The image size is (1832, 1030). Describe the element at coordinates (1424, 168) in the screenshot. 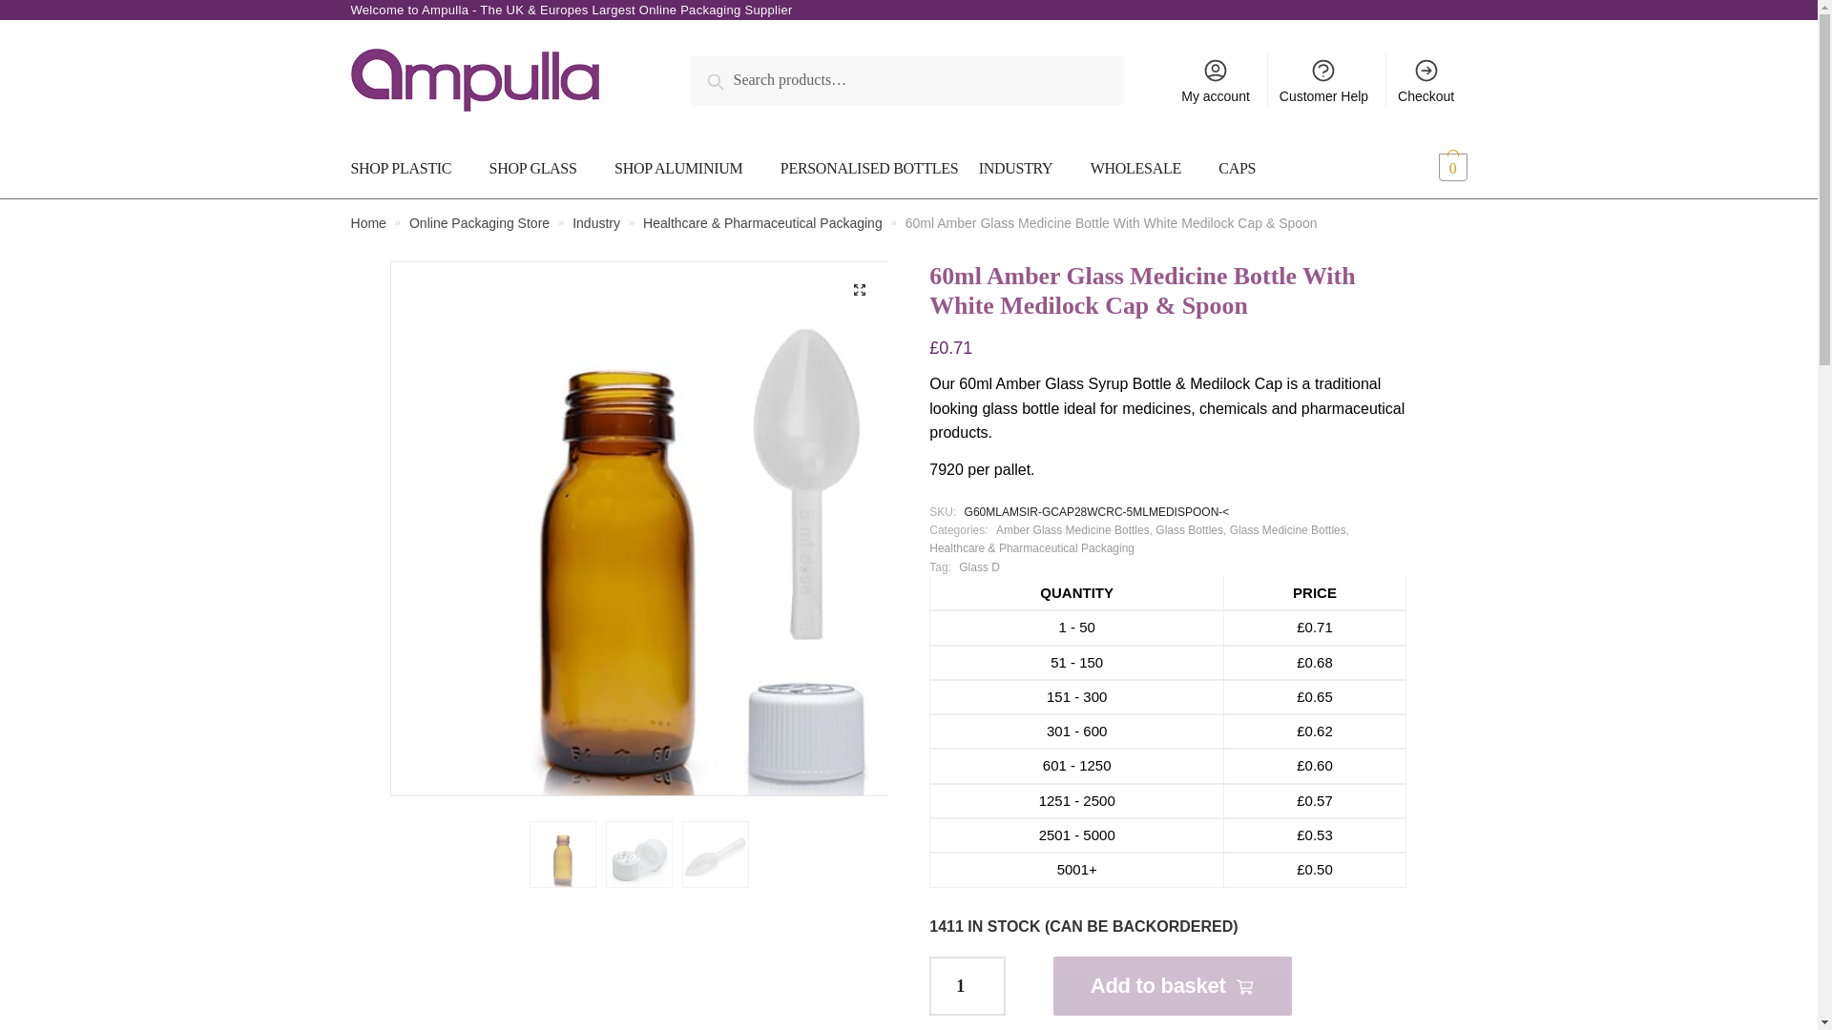

I see `View your shopping cart` at that location.